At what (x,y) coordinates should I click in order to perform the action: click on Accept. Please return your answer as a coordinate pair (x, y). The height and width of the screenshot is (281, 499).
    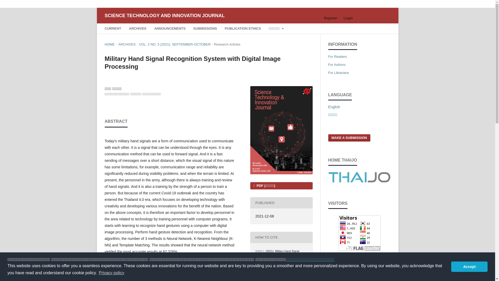
    Looking at the image, I should click on (469, 267).